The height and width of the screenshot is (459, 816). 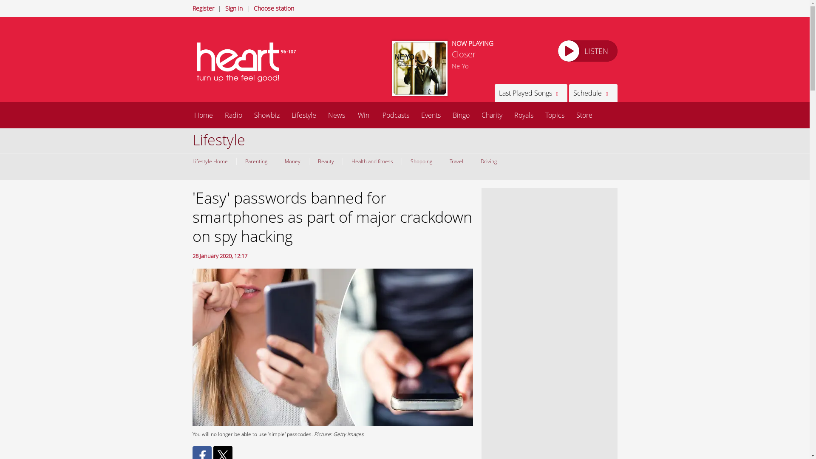 I want to click on LISTEN, so click(x=587, y=51).